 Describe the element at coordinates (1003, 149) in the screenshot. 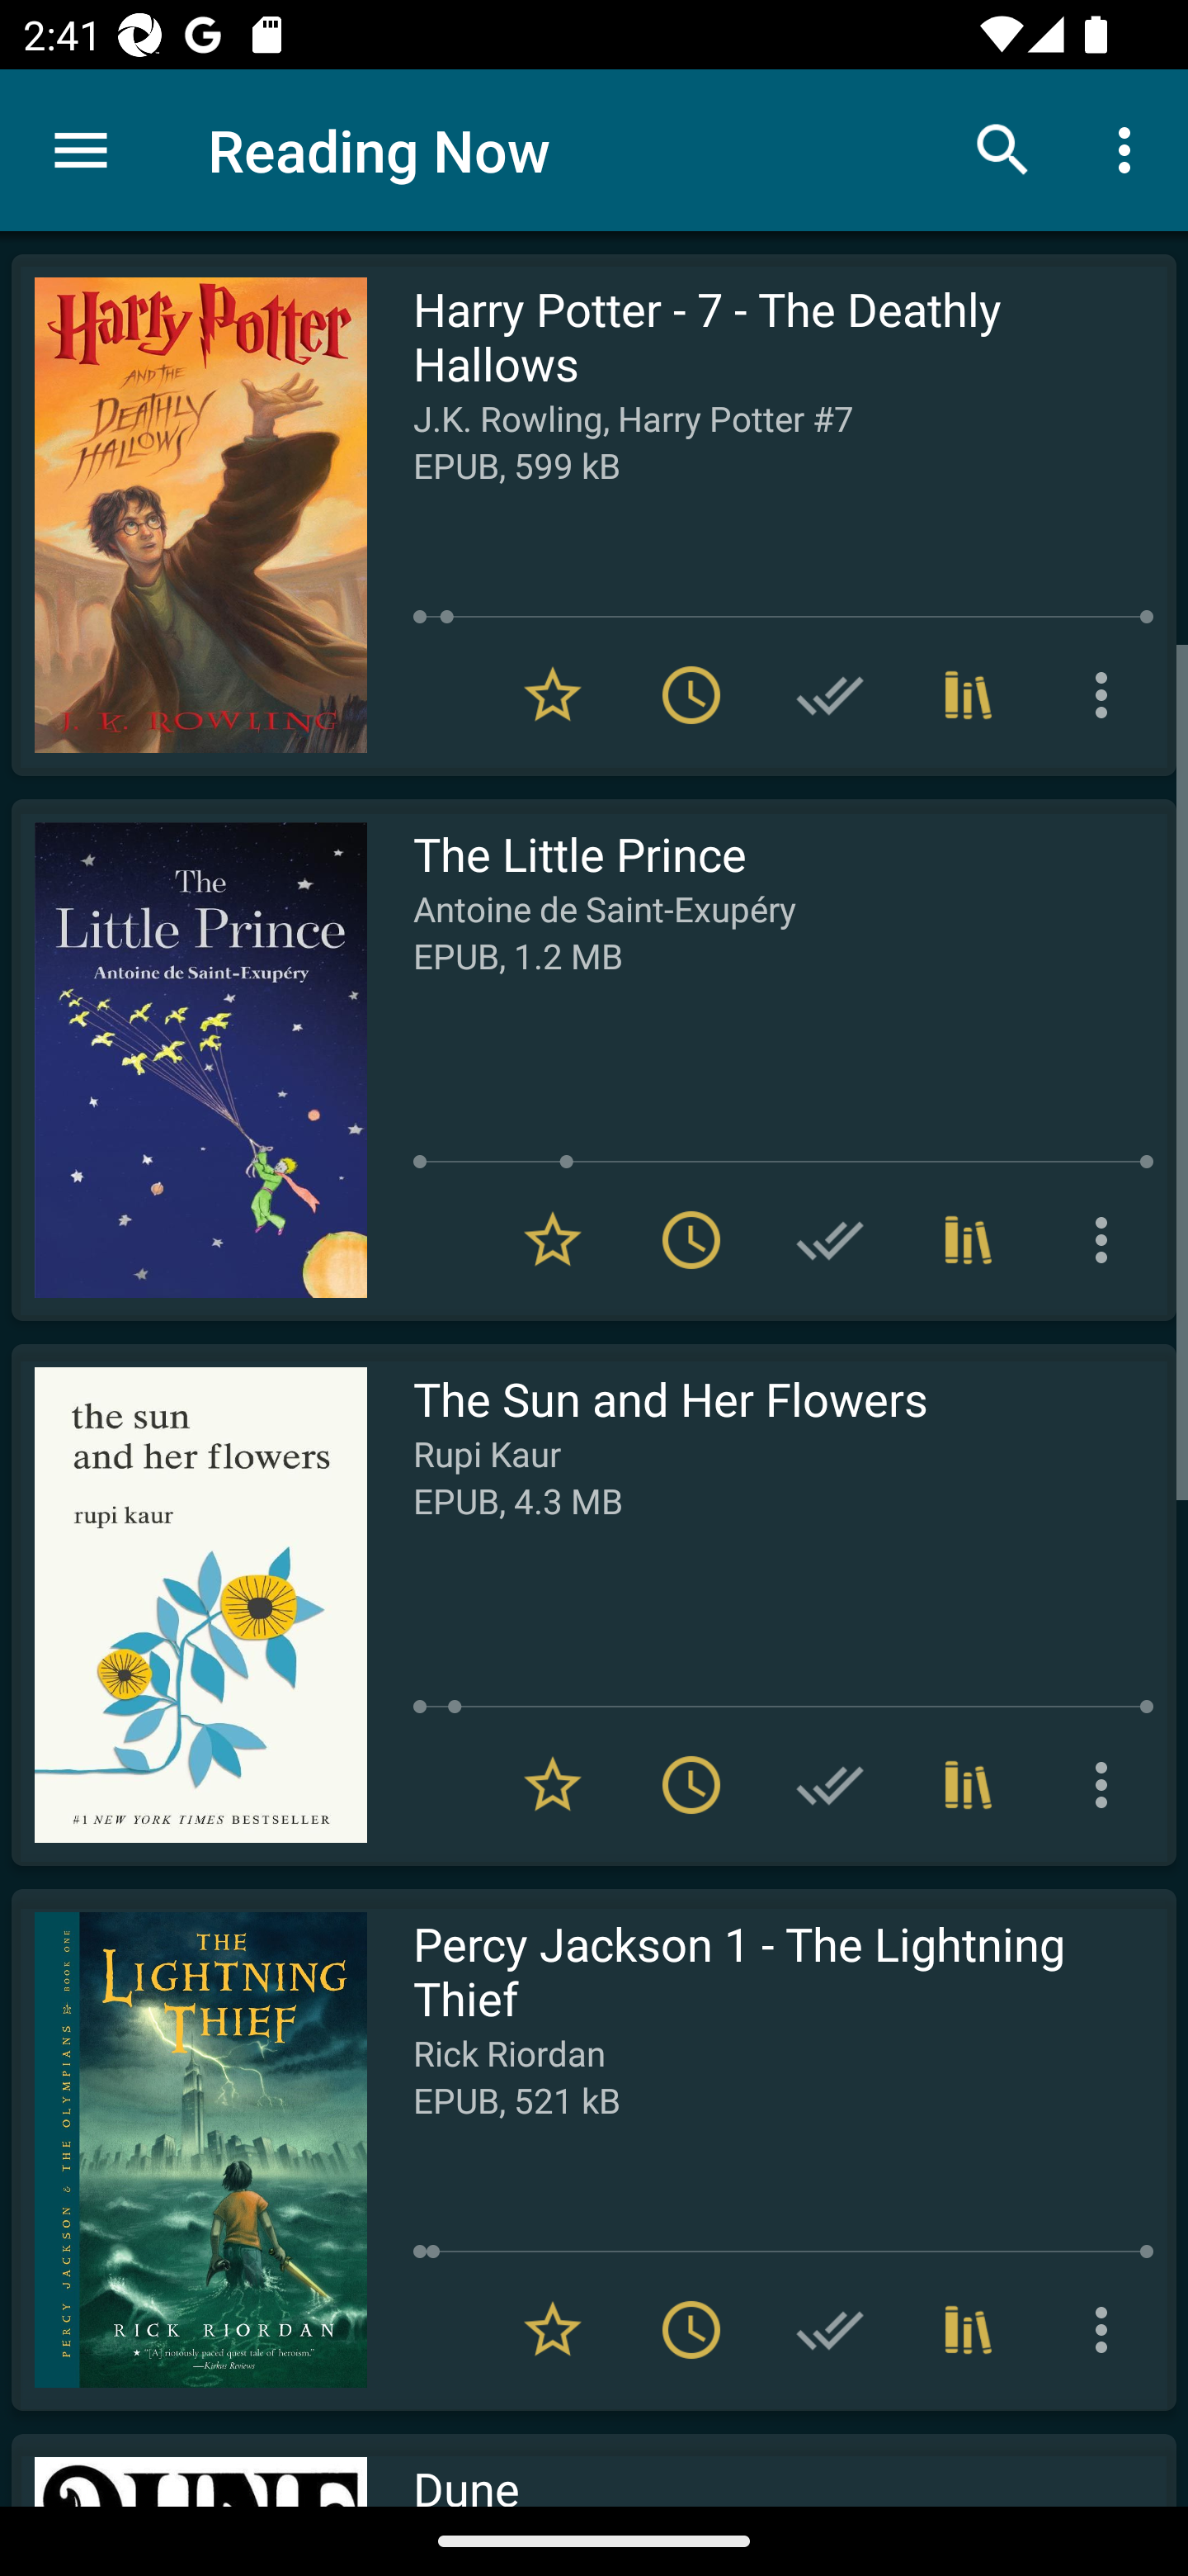

I see `Search books & documents` at that location.